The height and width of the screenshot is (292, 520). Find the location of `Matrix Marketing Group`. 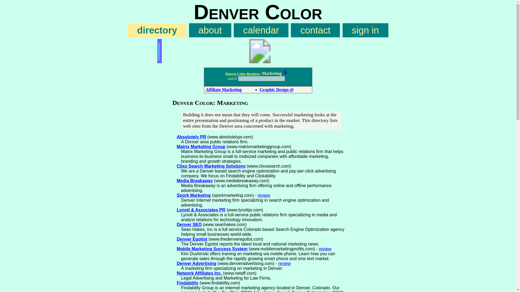

Matrix Marketing Group is located at coordinates (201, 147).